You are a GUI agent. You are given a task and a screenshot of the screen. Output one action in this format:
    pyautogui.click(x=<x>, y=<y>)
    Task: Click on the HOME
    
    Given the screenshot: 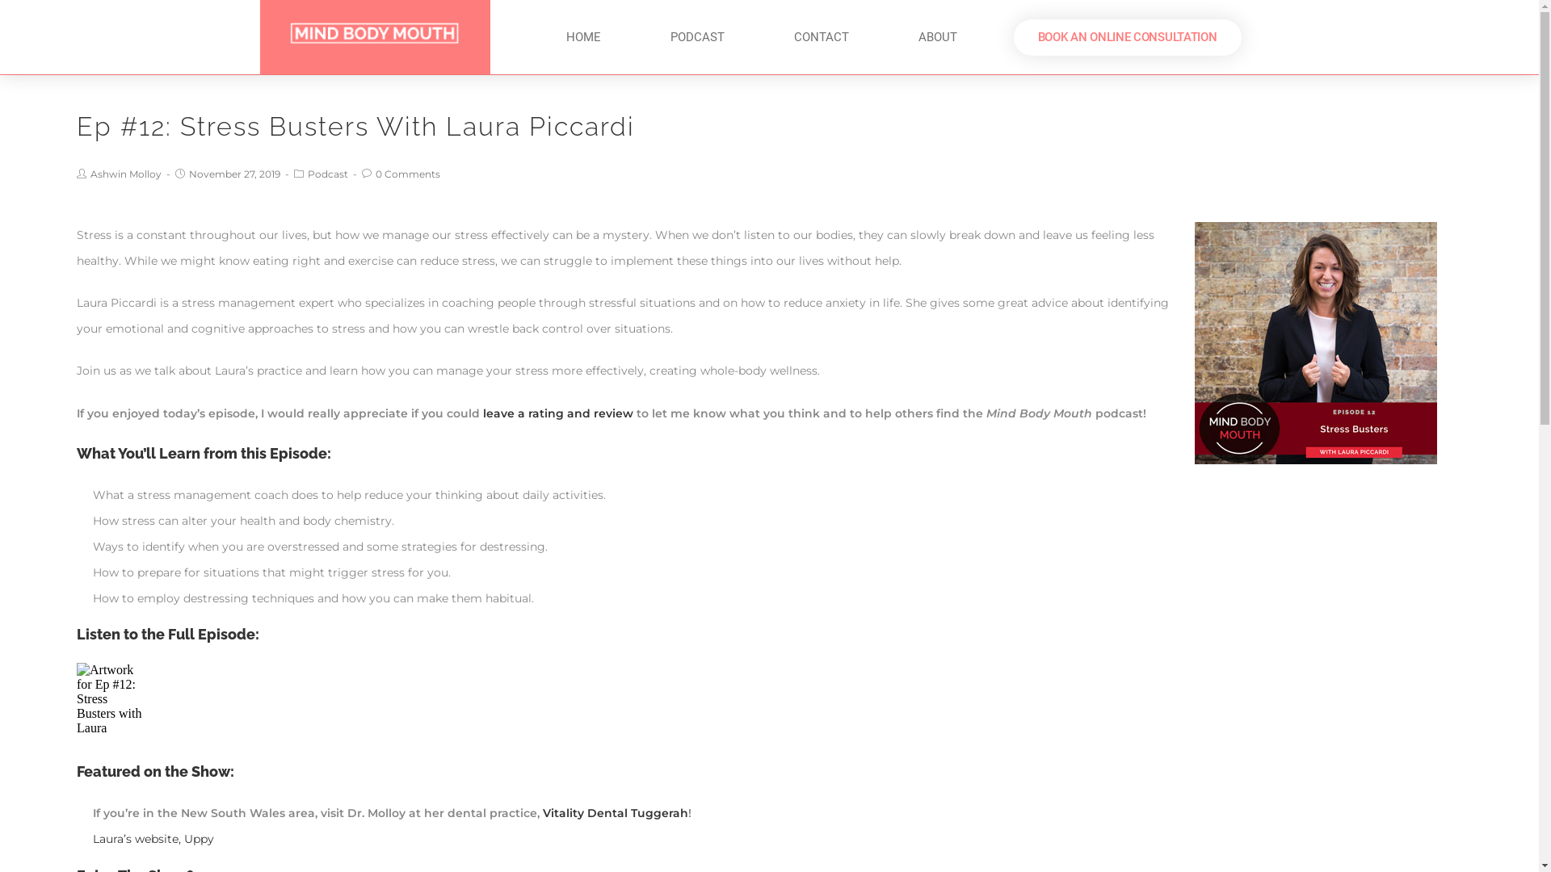 What is the action you would take?
    pyautogui.click(x=583, y=37)
    